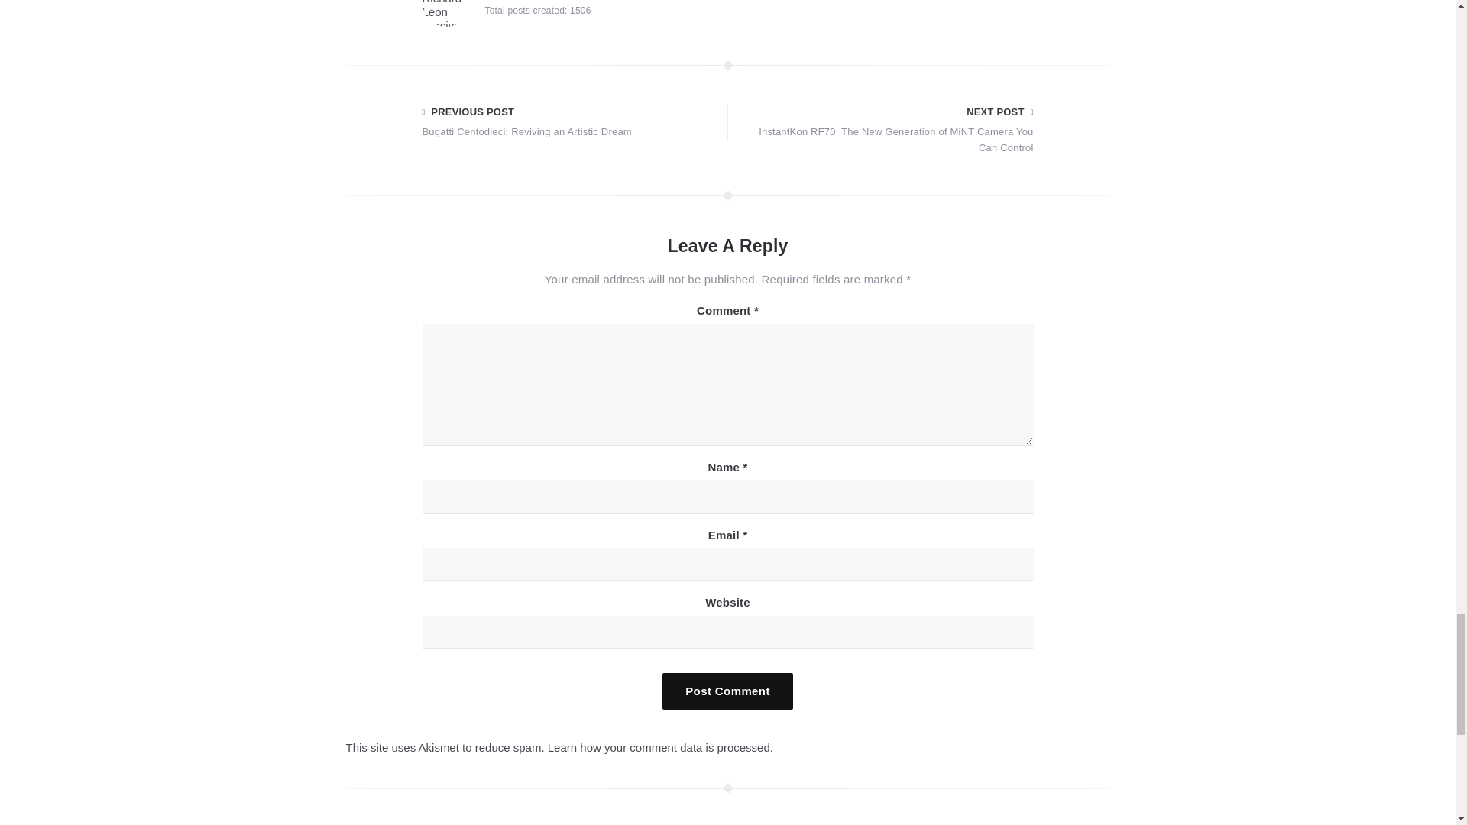 This screenshot has height=825, width=1467. I want to click on Post comment, so click(568, 122).